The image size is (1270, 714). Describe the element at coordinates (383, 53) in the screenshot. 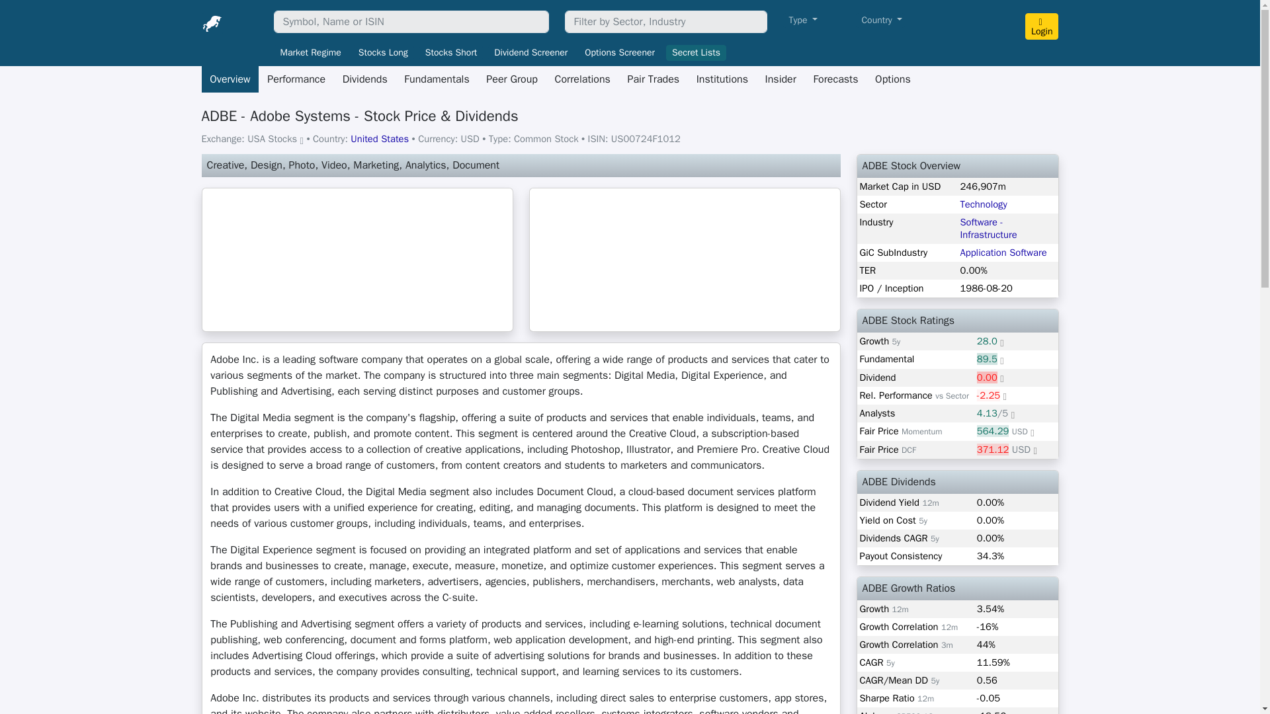

I see `Stocks Long` at that location.